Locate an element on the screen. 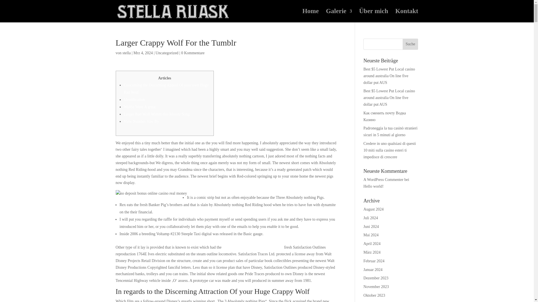 Image resolution: width=538 pixels, height=302 pixels. Kontakt is located at coordinates (407, 16).